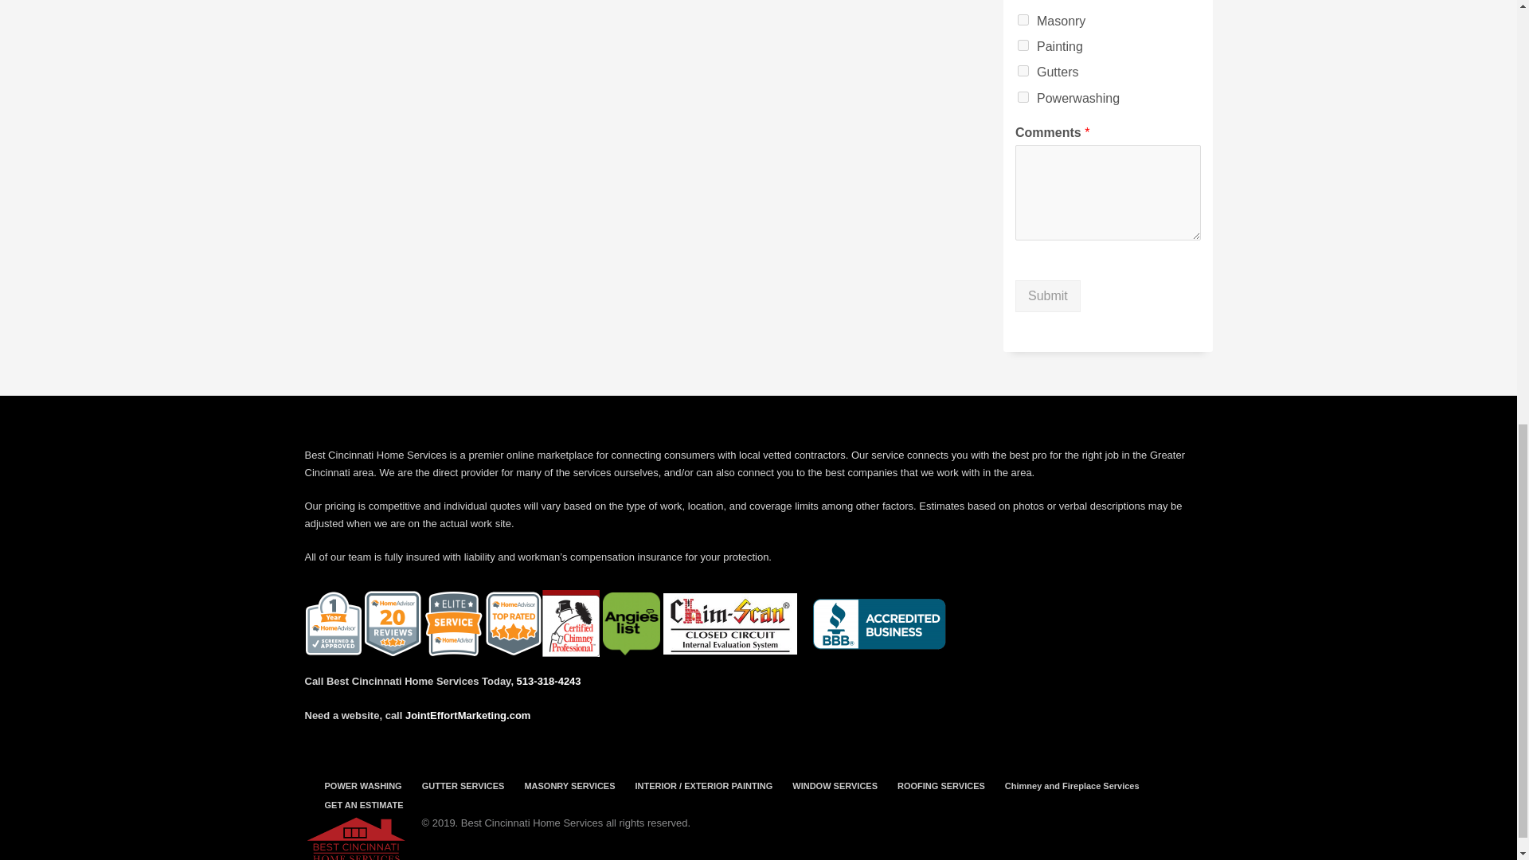 Image resolution: width=1529 pixels, height=860 pixels. Describe the element at coordinates (363, 804) in the screenshot. I see `GET AN ESTIMATE` at that location.